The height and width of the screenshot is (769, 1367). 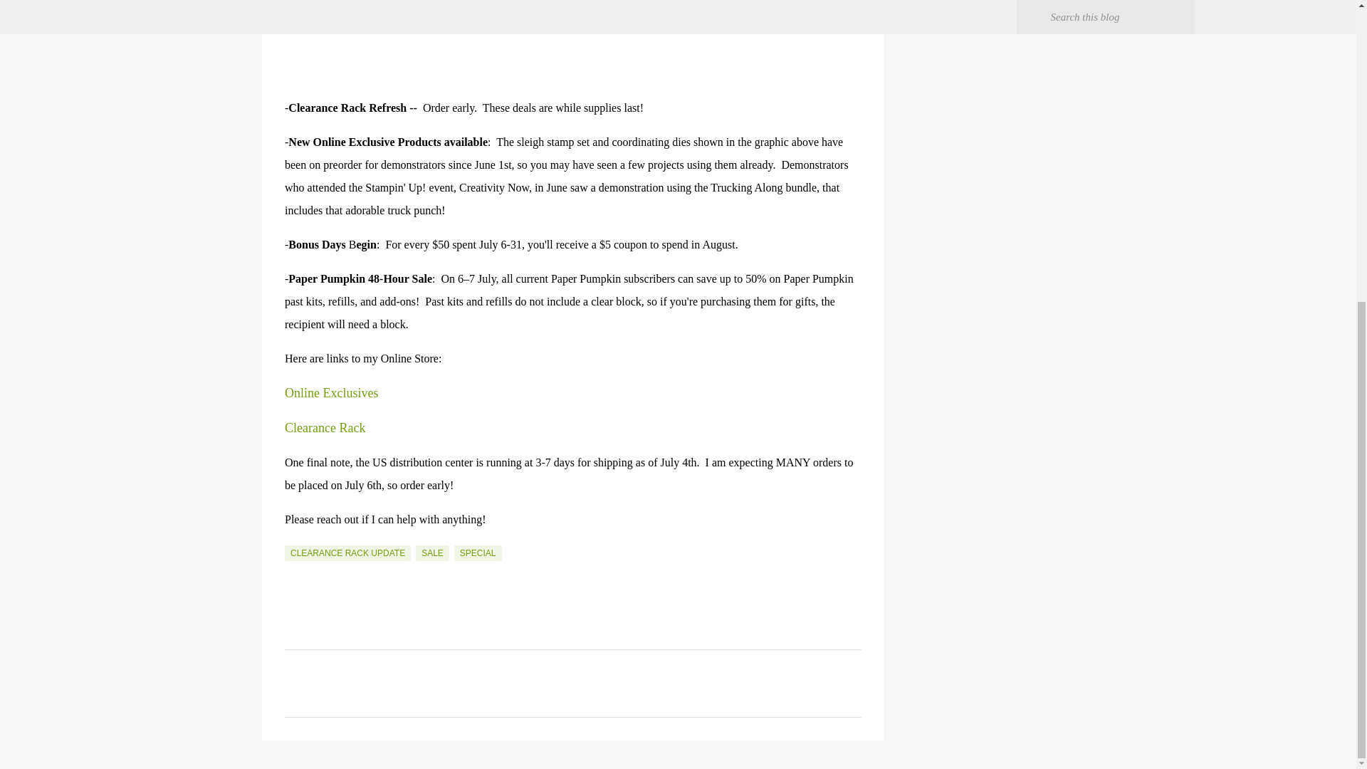 What do you see at coordinates (347, 553) in the screenshot?
I see `CLEARANCE RACK UPDATE` at bounding box center [347, 553].